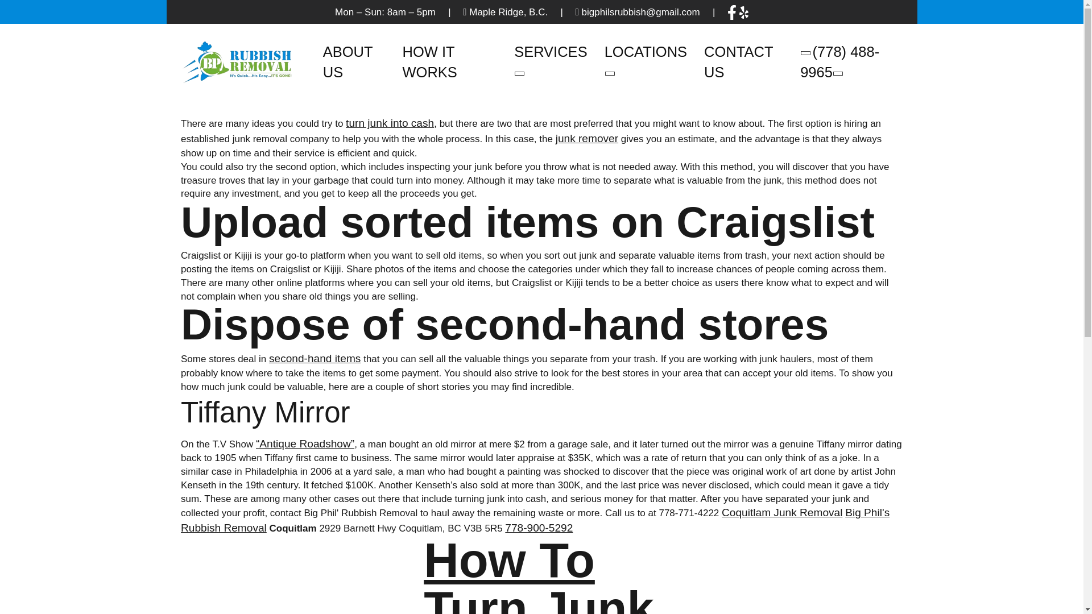  I want to click on LOCATIONS, so click(646, 63).